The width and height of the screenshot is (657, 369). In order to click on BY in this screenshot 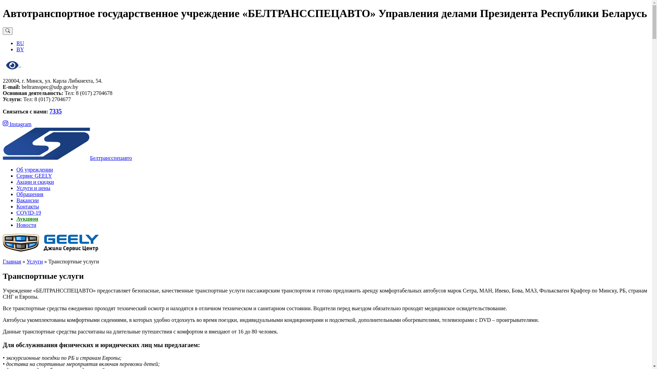, I will do `click(20, 49)`.